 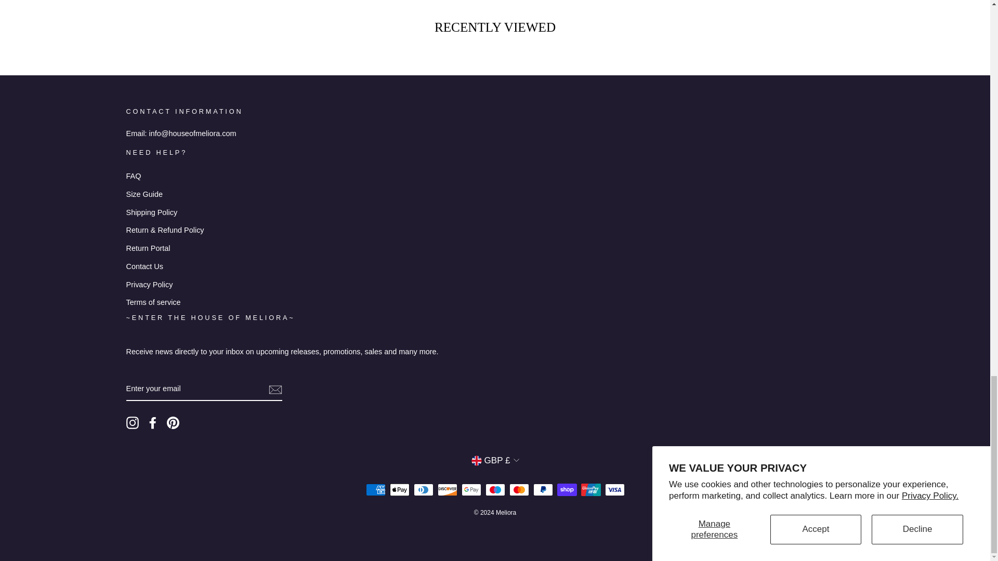 What do you see at coordinates (132, 423) in the screenshot?
I see `Meliora on Instagram` at bounding box center [132, 423].